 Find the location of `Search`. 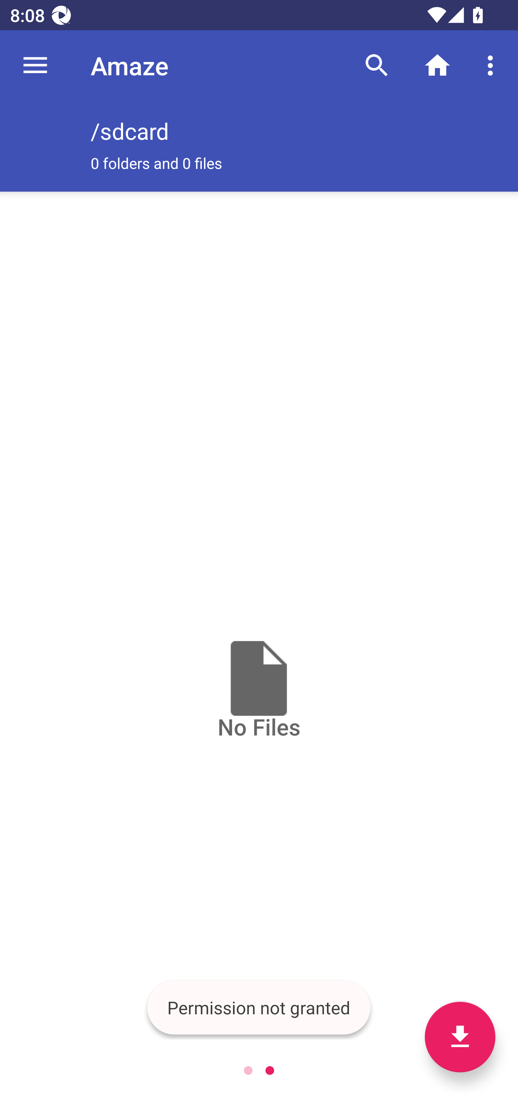

Search is located at coordinates (377, 66).